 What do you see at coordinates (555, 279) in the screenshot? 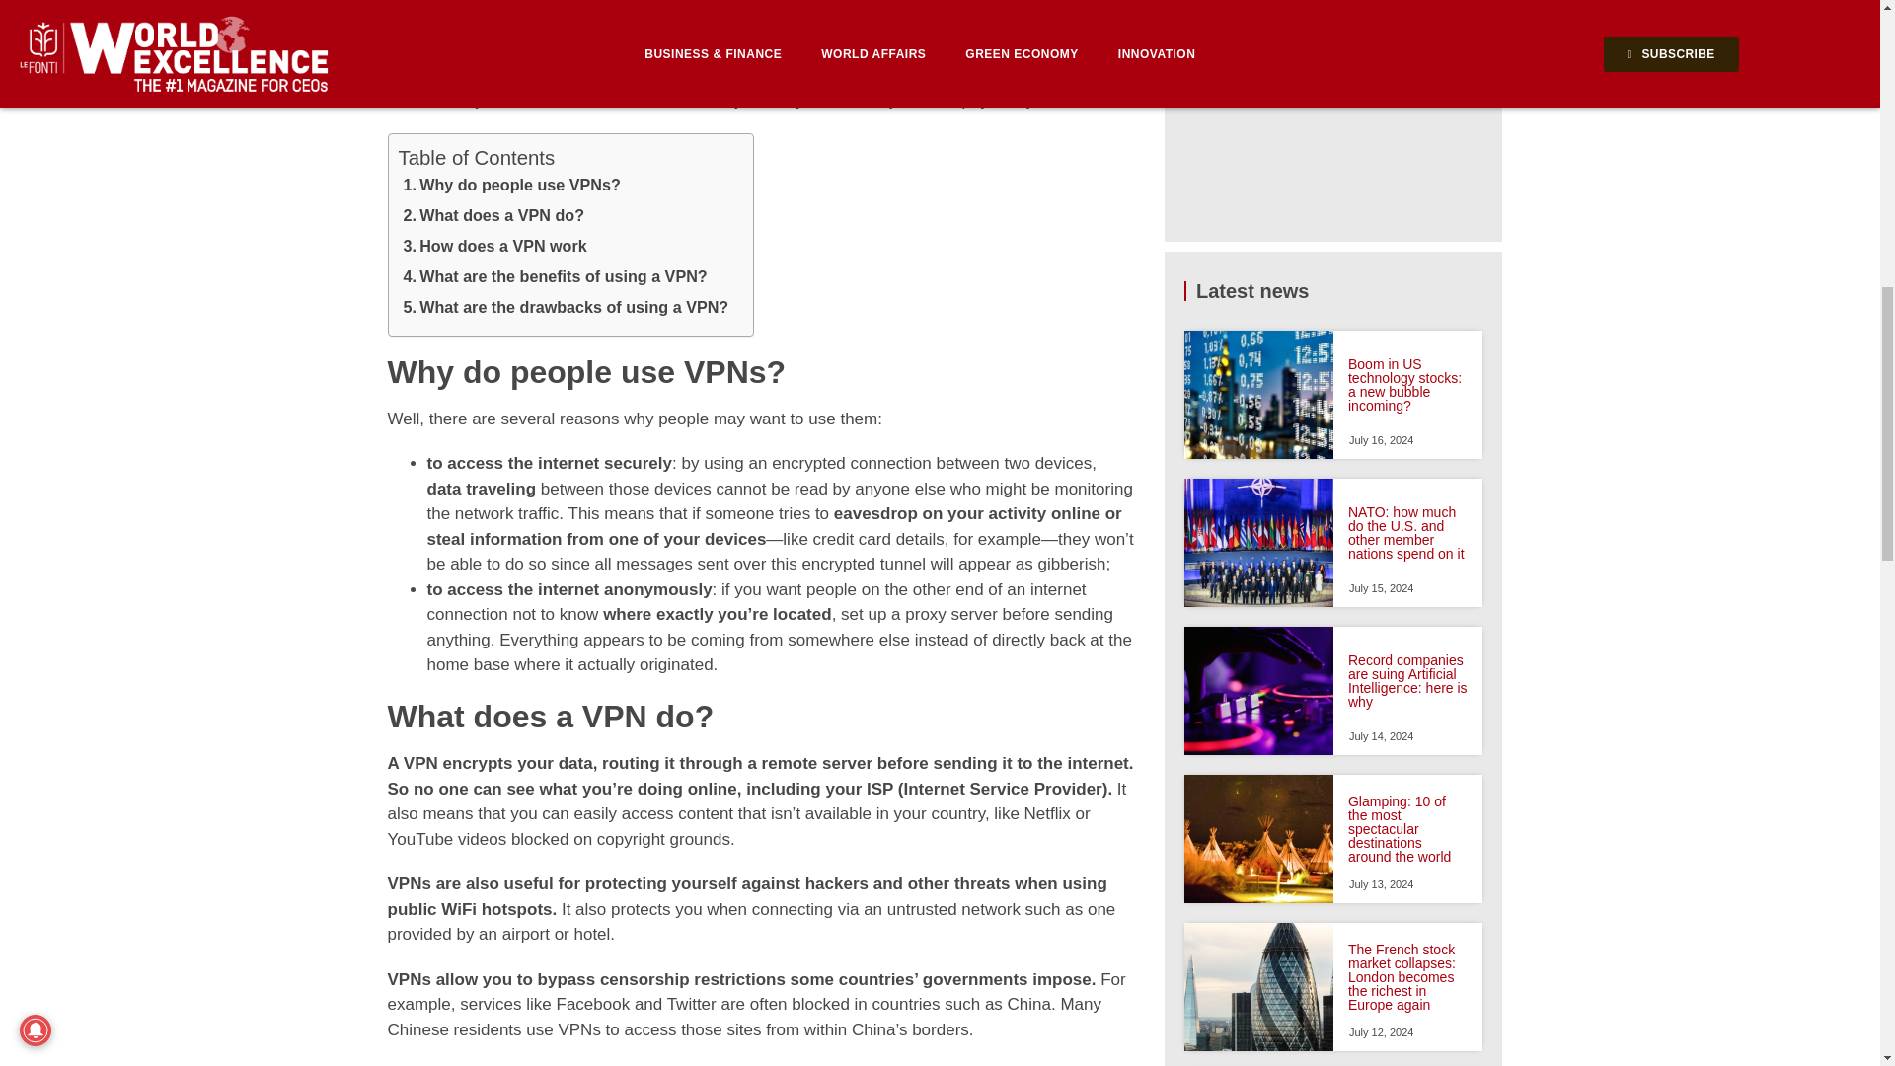
I see `What are the benefits of using a VPN?` at bounding box center [555, 279].